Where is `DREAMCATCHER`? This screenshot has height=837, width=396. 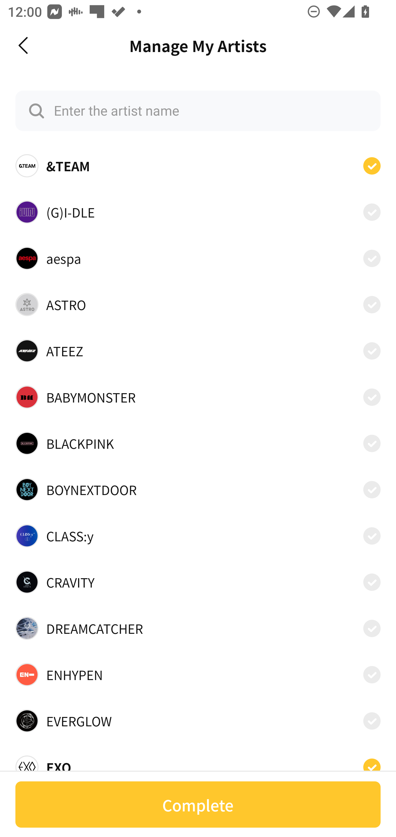
DREAMCATCHER is located at coordinates (198, 628).